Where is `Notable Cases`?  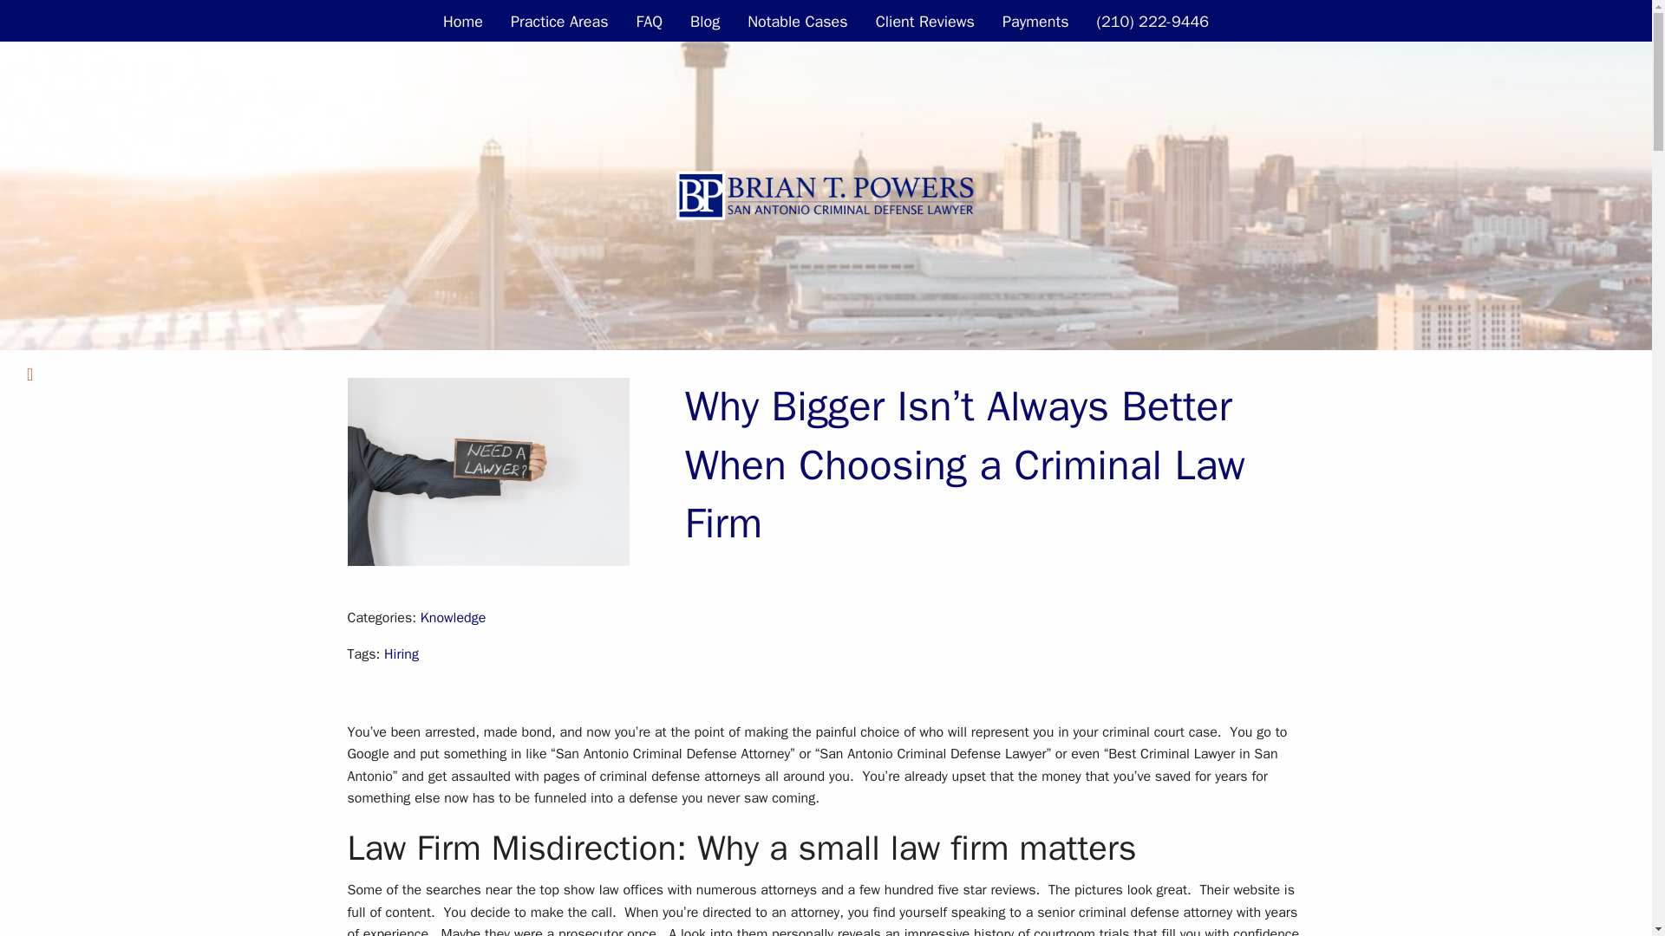
Notable Cases is located at coordinates (797, 21).